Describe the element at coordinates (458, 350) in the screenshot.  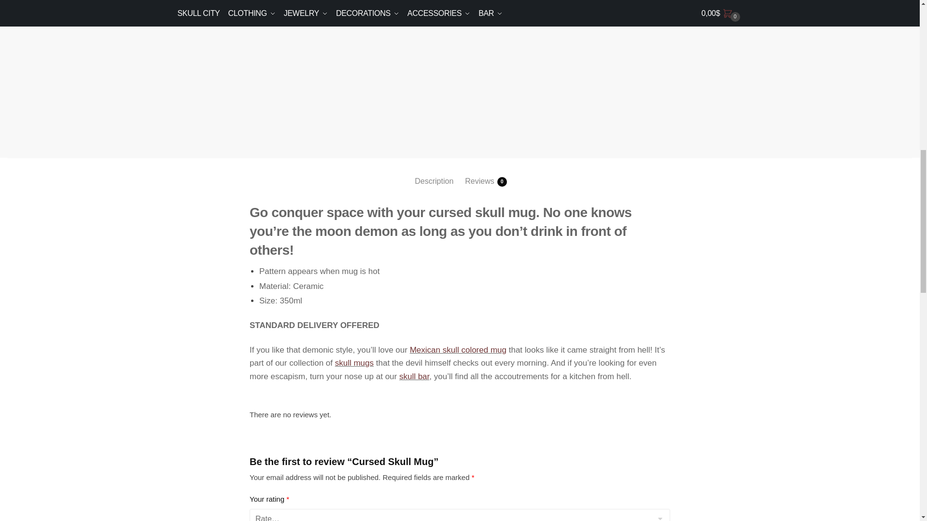
I see `Mexican skull colored mug` at that location.